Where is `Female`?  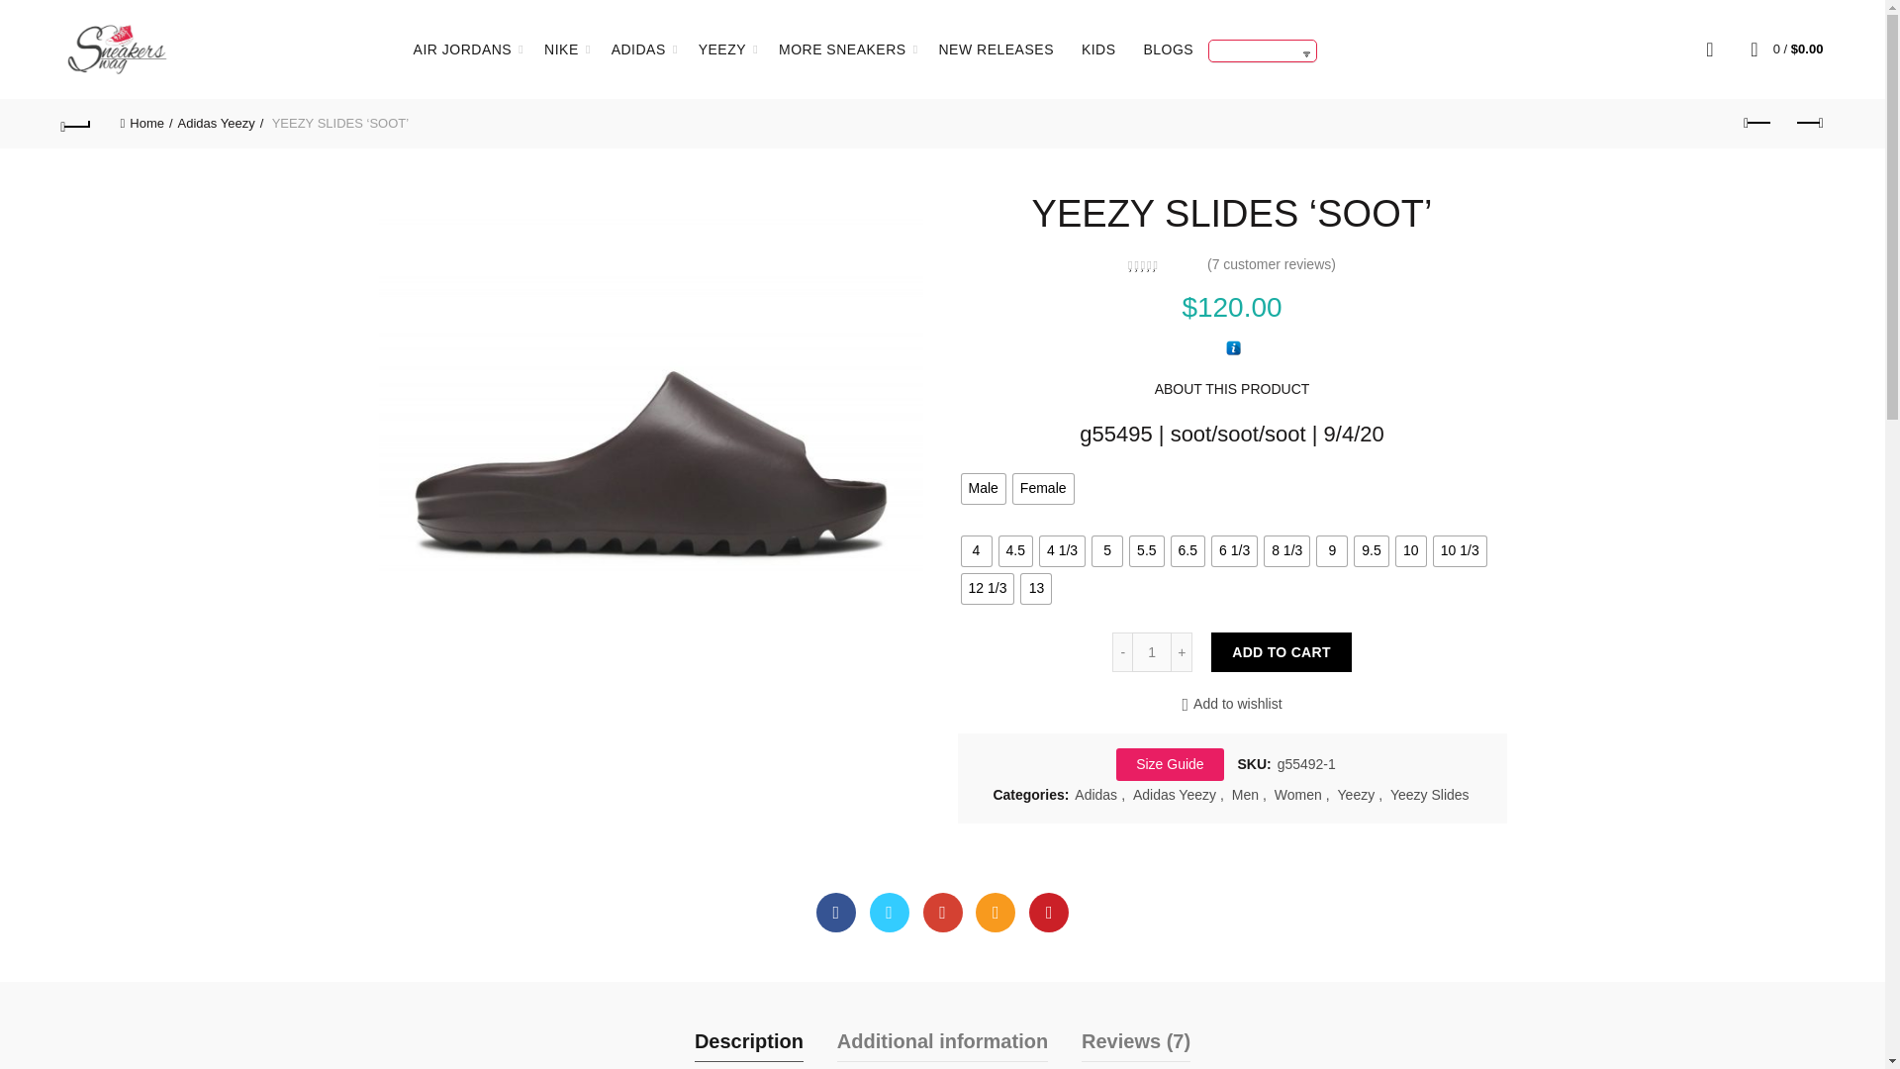 Female is located at coordinates (1043, 489).